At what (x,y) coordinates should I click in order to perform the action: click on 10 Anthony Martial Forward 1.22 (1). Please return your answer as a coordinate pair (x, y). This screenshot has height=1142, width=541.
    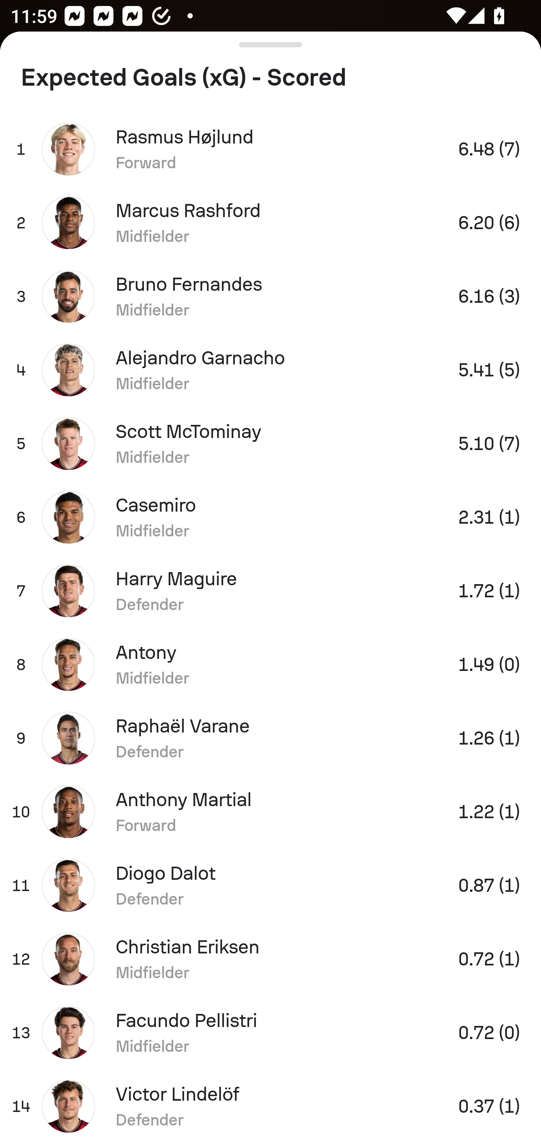
    Looking at the image, I should click on (270, 812).